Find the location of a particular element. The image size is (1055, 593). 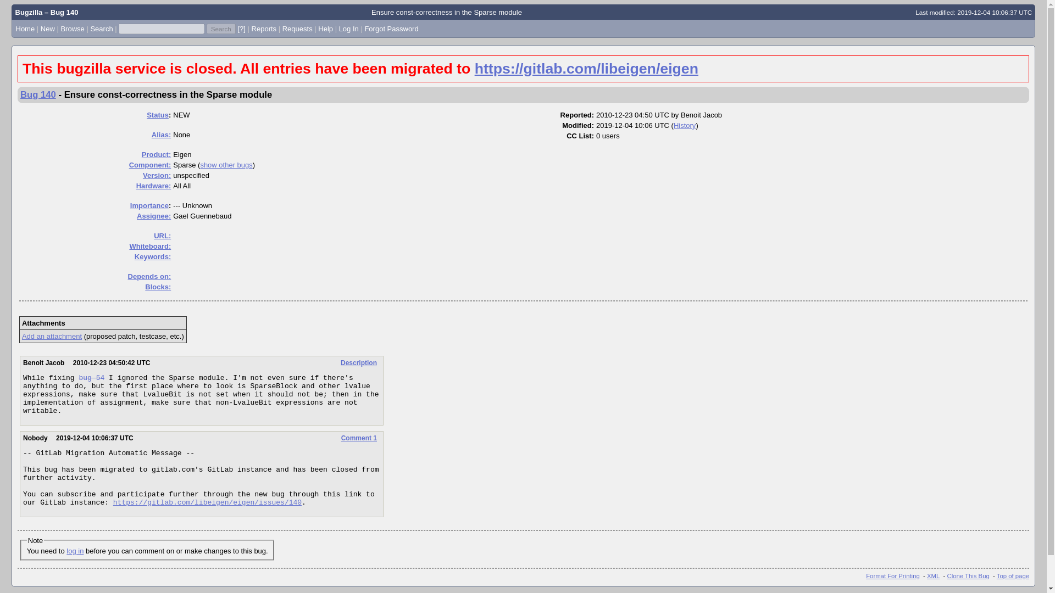

Depends on: is located at coordinates (149, 276).